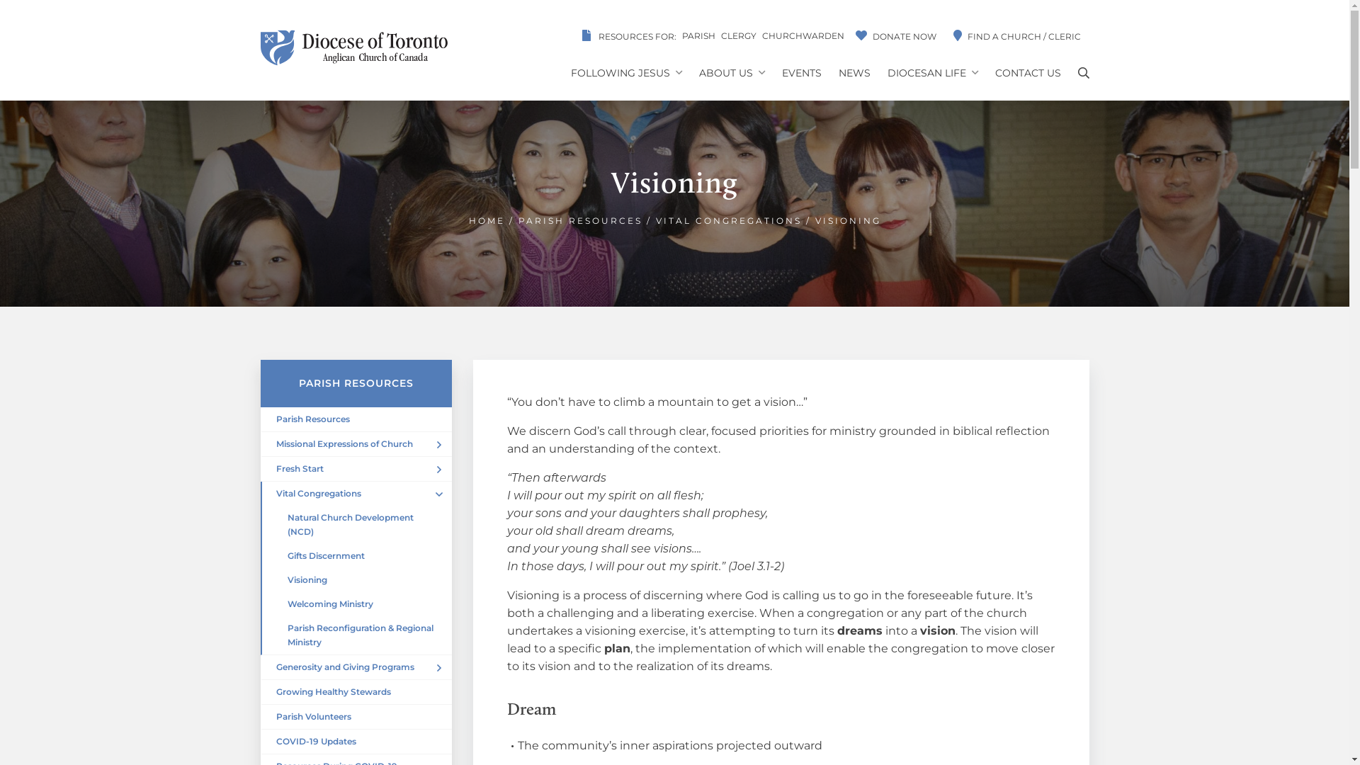 The height and width of the screenshot is (765, 1360). Describe the element at coordinates (356, 742) in the screenshot. I see `COVID-19 Updates` at that location.